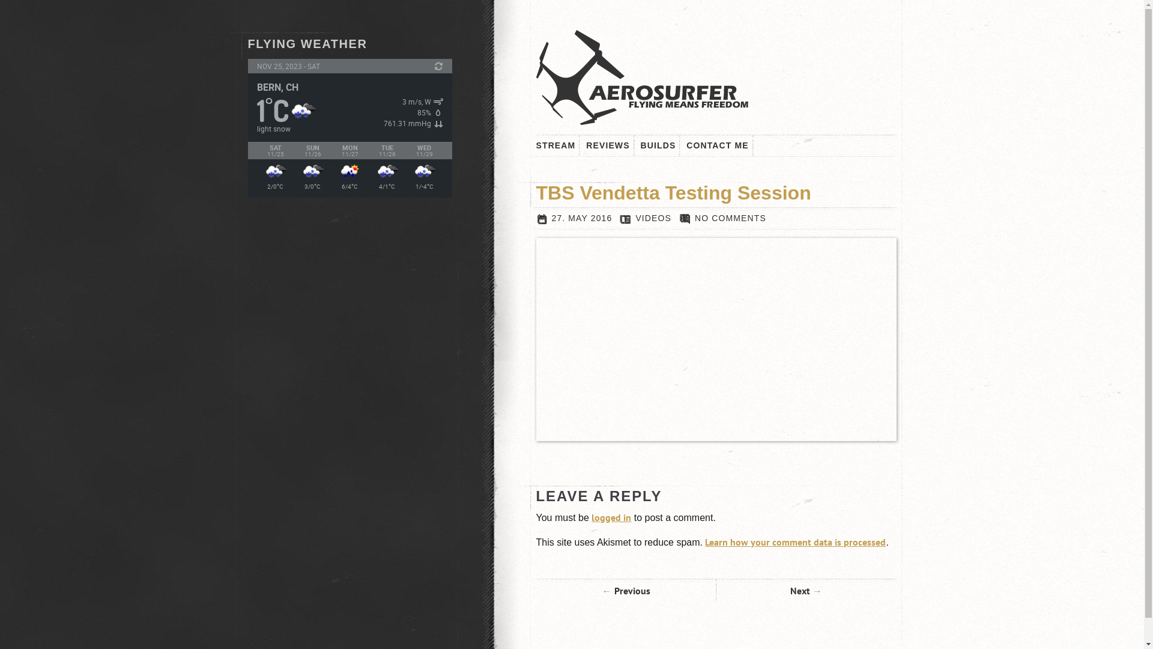  I want to click on rain and snow, so click(387, 171).